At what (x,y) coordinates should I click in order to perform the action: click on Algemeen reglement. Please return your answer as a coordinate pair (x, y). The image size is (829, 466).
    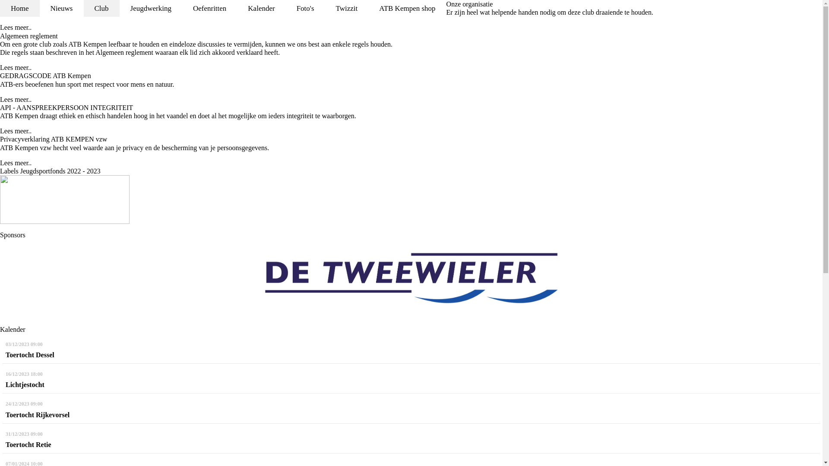
    Looking at the image, I should click on (29, 36).